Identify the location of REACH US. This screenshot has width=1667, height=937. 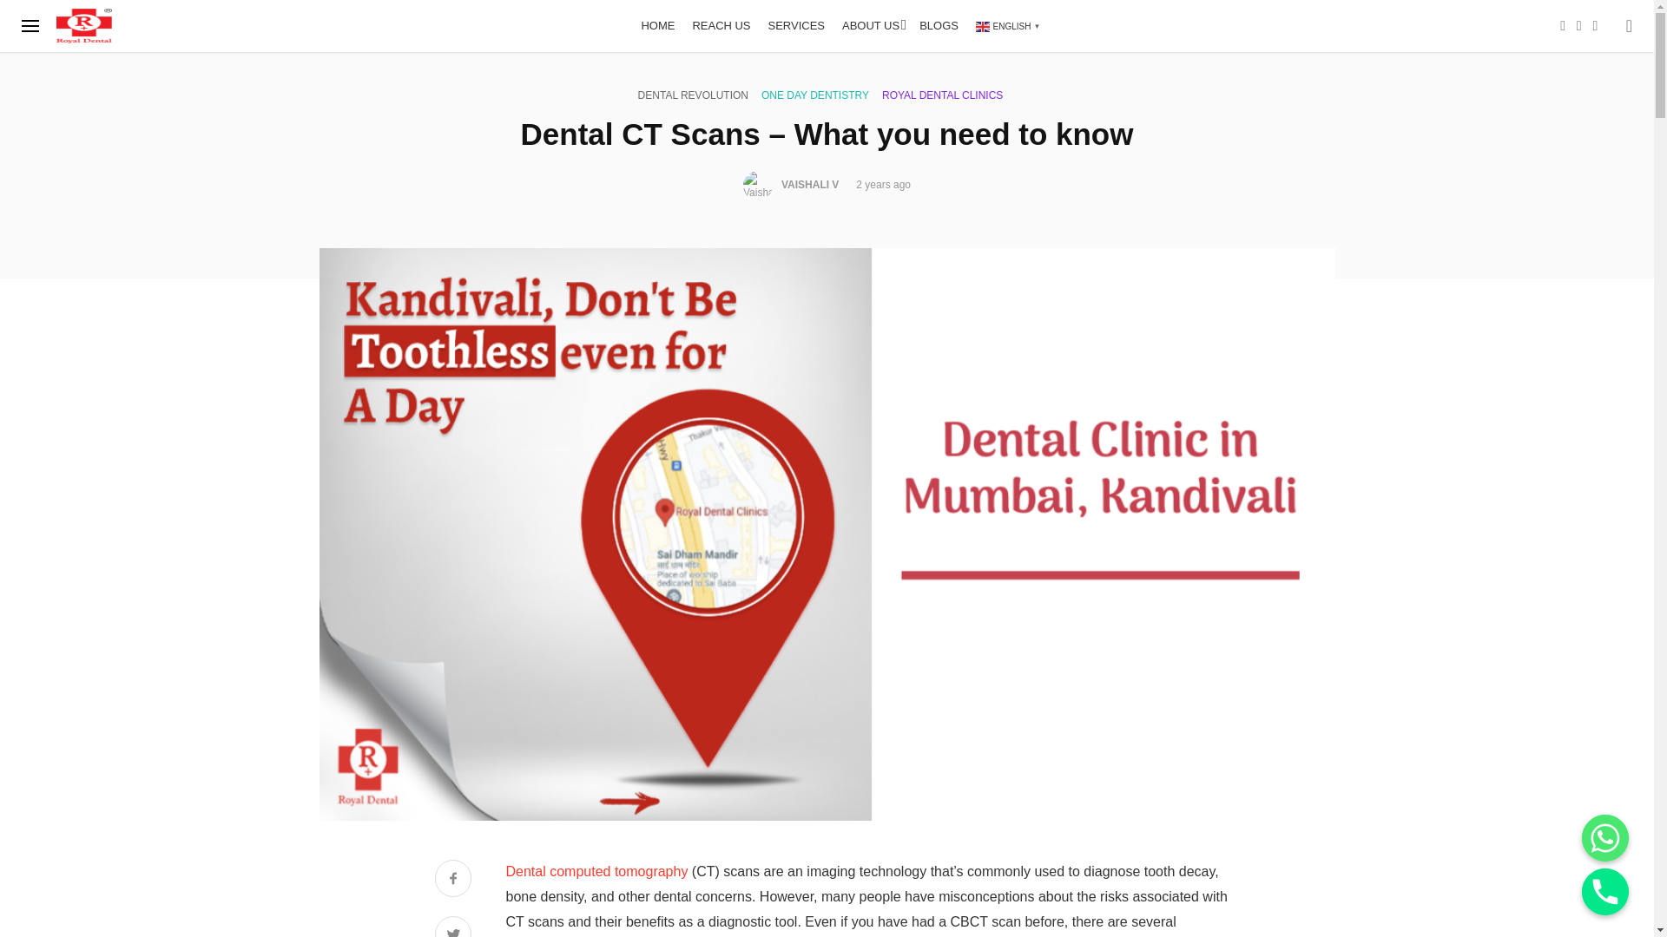
(721, 26).